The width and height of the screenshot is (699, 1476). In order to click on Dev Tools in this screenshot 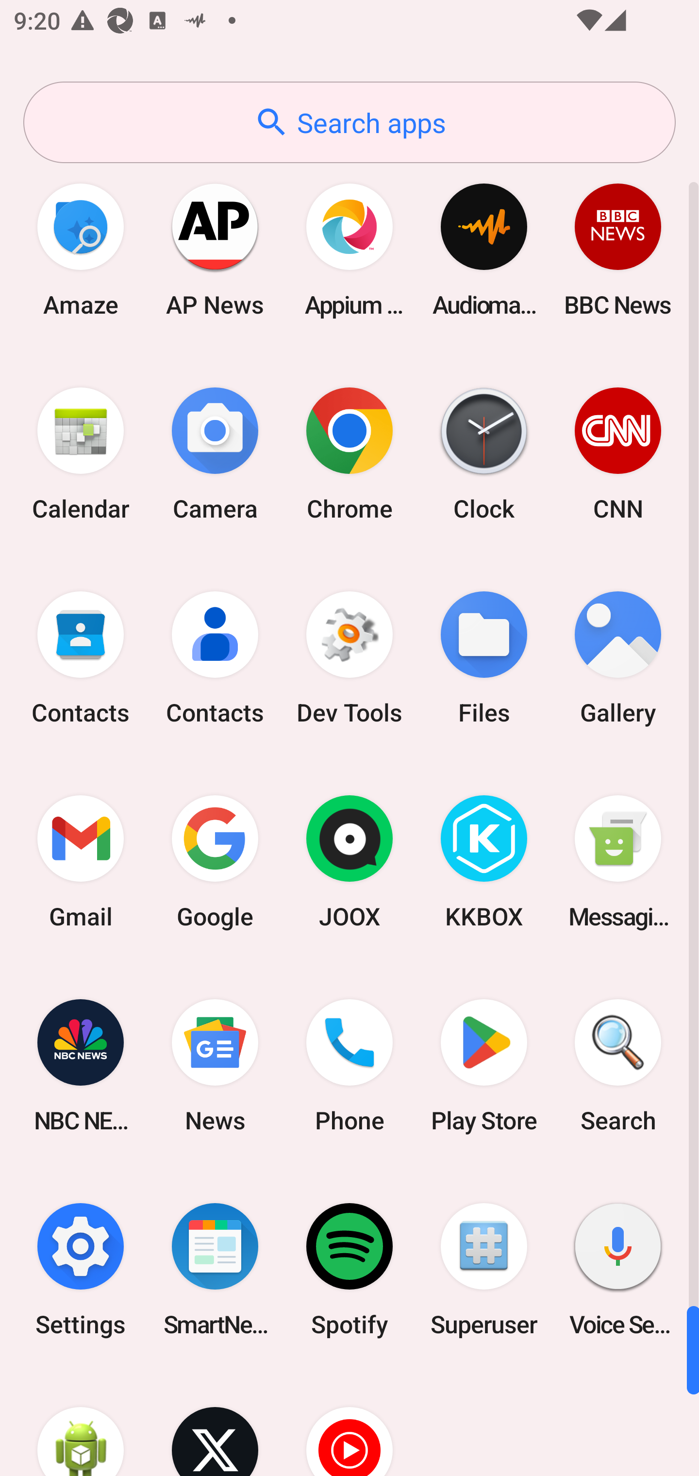, I will do `click(349, 658)`.